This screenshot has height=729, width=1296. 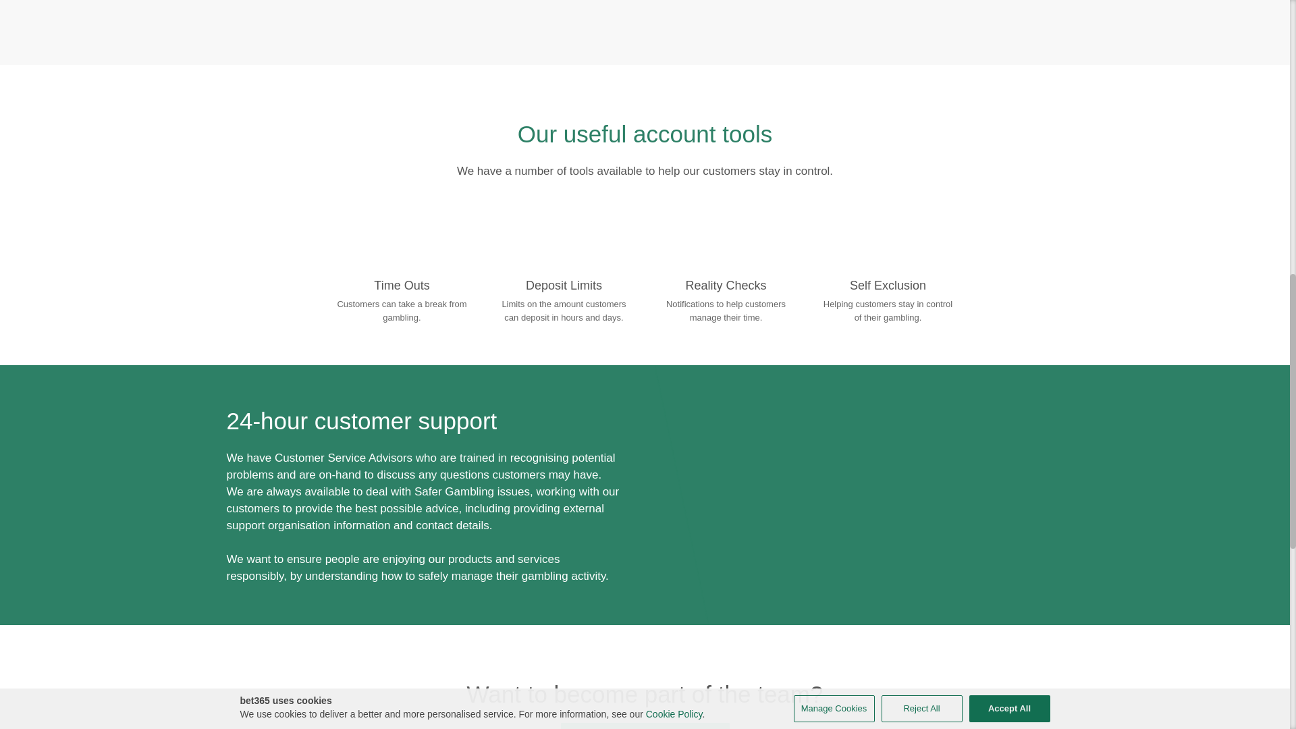 What do you see at coordinates (644, 726) in the screenshot?
I see `Find a Vacancy` at bounding box center [644, 726].